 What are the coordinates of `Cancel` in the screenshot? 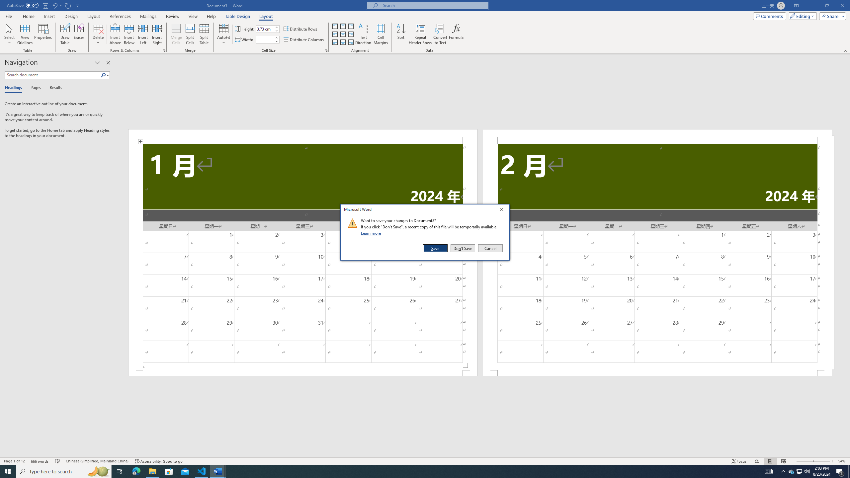 It's located at (490, 248).